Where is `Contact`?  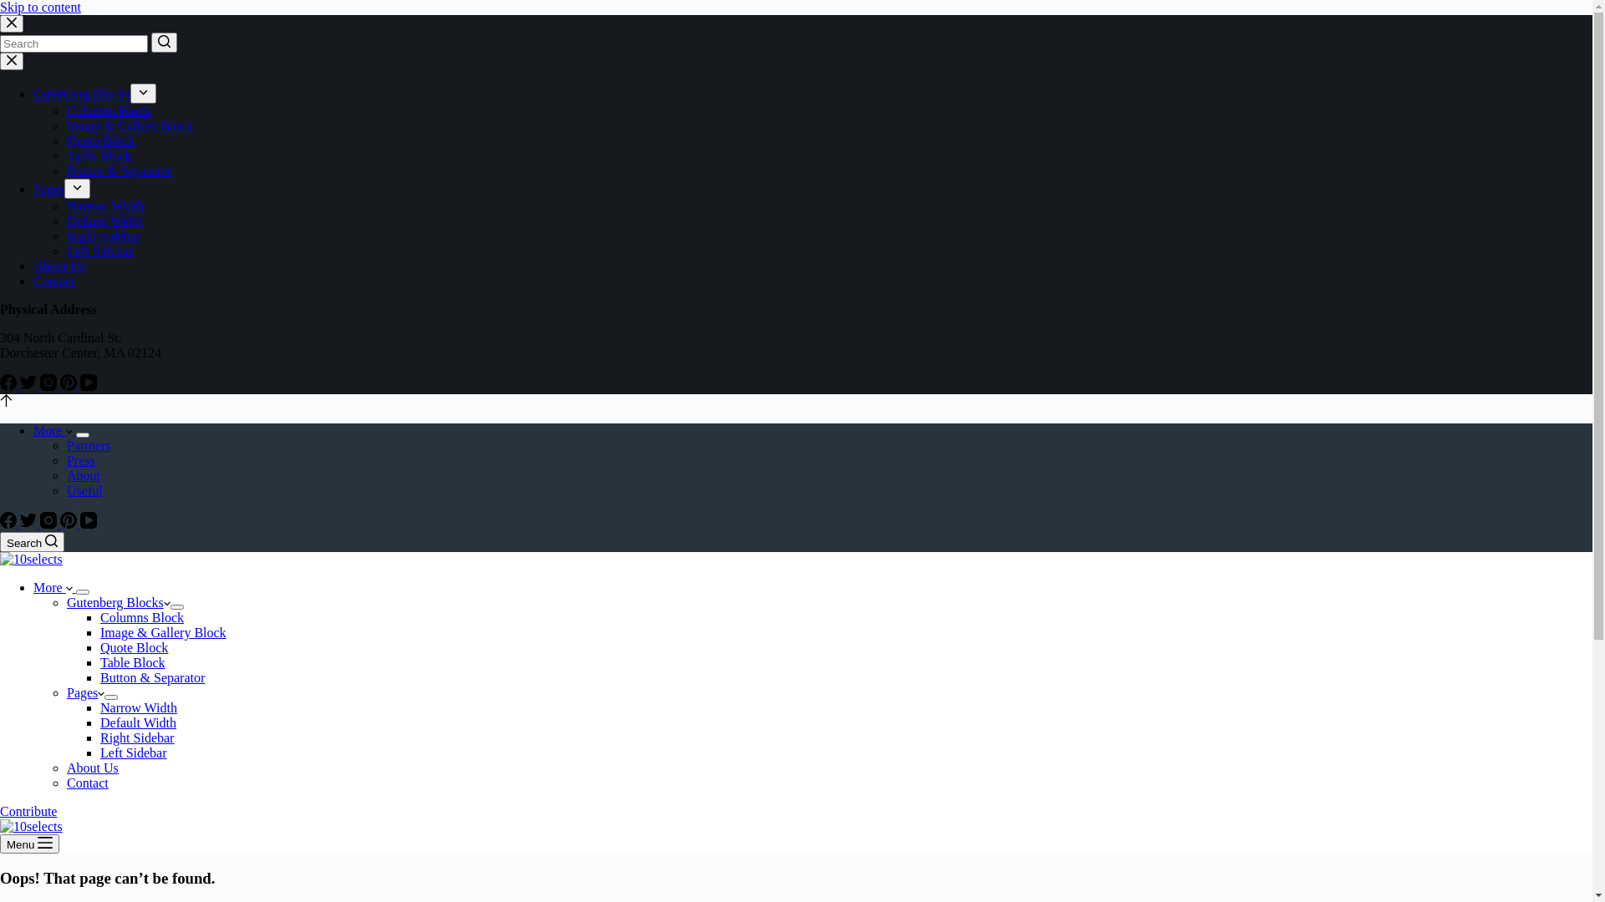
Contact is located at coordinates (54, 281).